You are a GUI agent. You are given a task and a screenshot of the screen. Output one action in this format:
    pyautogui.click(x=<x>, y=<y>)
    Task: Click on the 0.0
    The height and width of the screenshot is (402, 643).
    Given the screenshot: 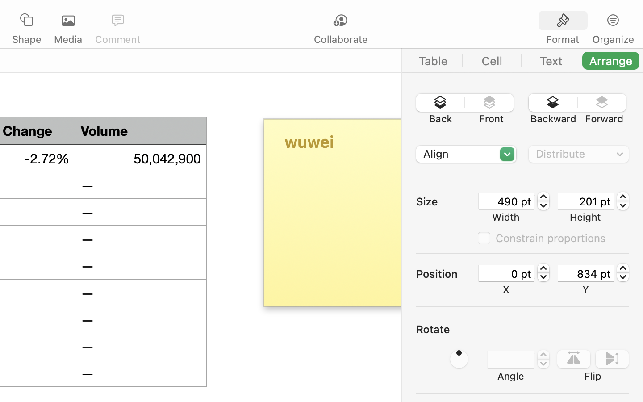 What is the action you would take?
    pyautogui.click(x=459, y=359)
    